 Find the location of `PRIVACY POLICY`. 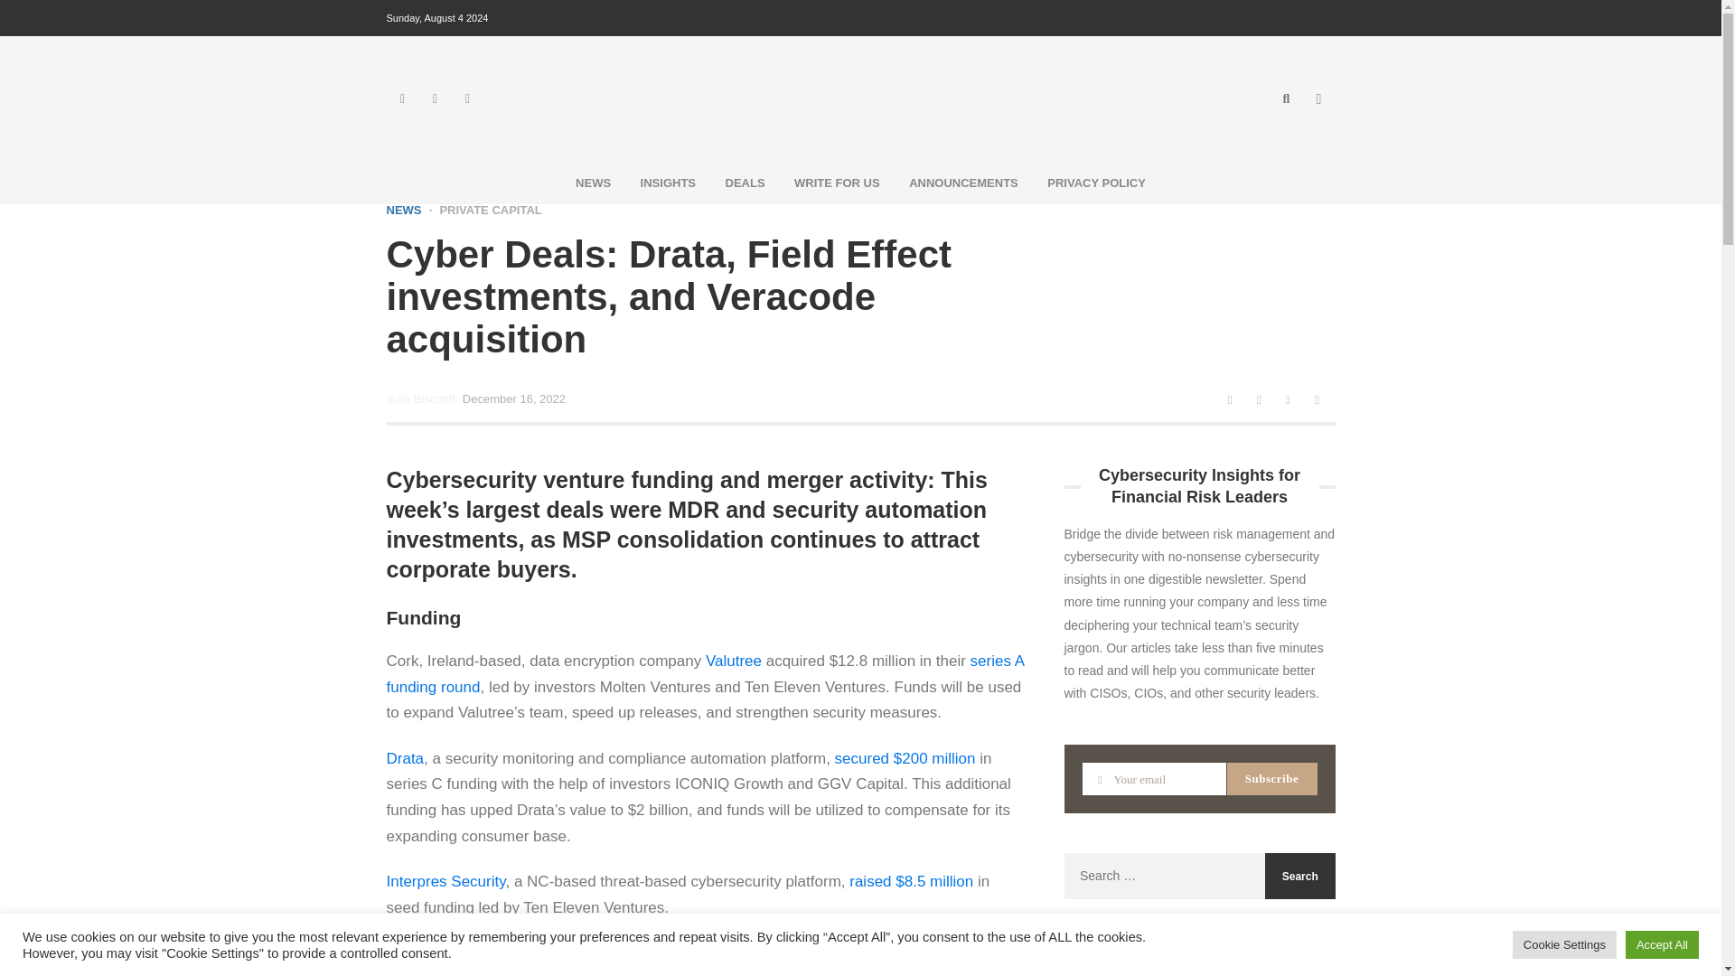

PRIVACY POLICY is located at coordinates (1096, 183).